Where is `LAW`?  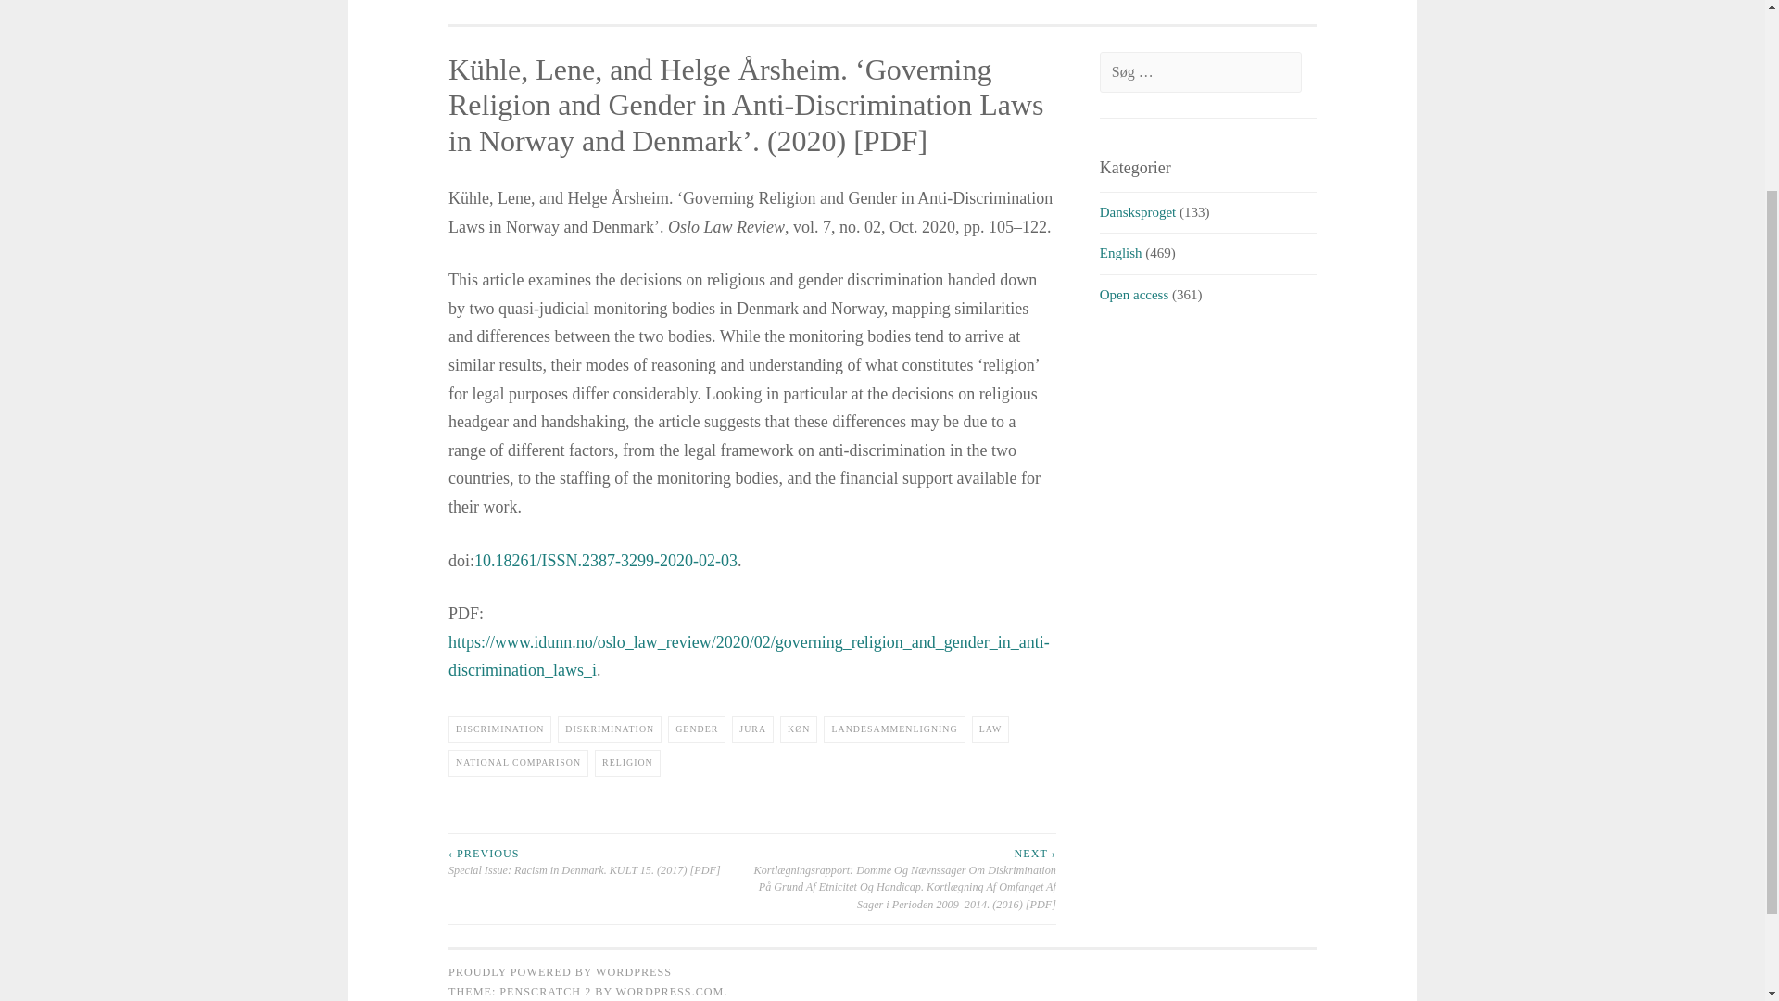 LAW is located at coordinates (990, 730).